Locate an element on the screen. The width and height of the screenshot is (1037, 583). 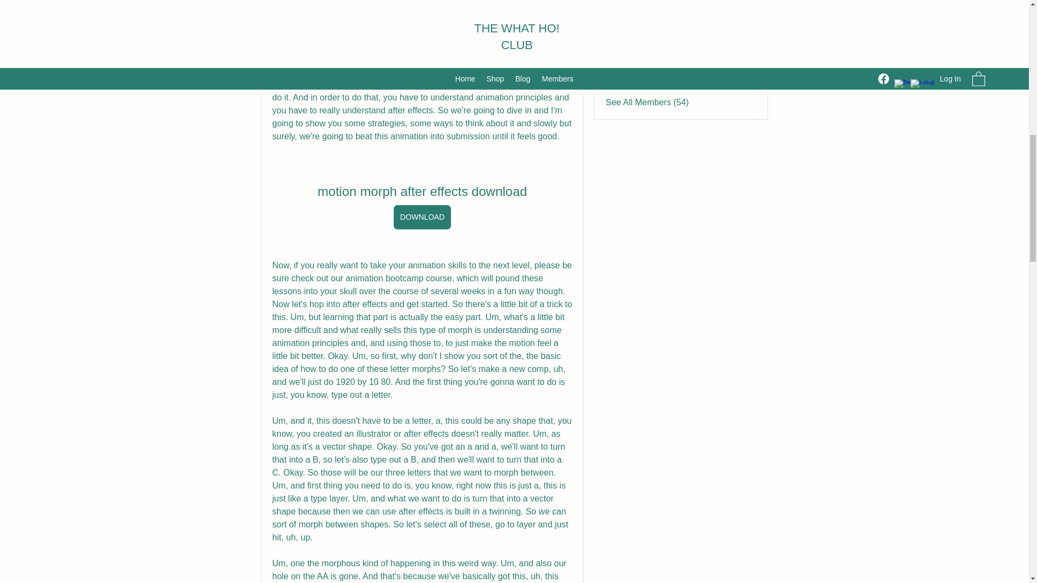
Sigrid Sigrid is located at coordinates (655, 48).